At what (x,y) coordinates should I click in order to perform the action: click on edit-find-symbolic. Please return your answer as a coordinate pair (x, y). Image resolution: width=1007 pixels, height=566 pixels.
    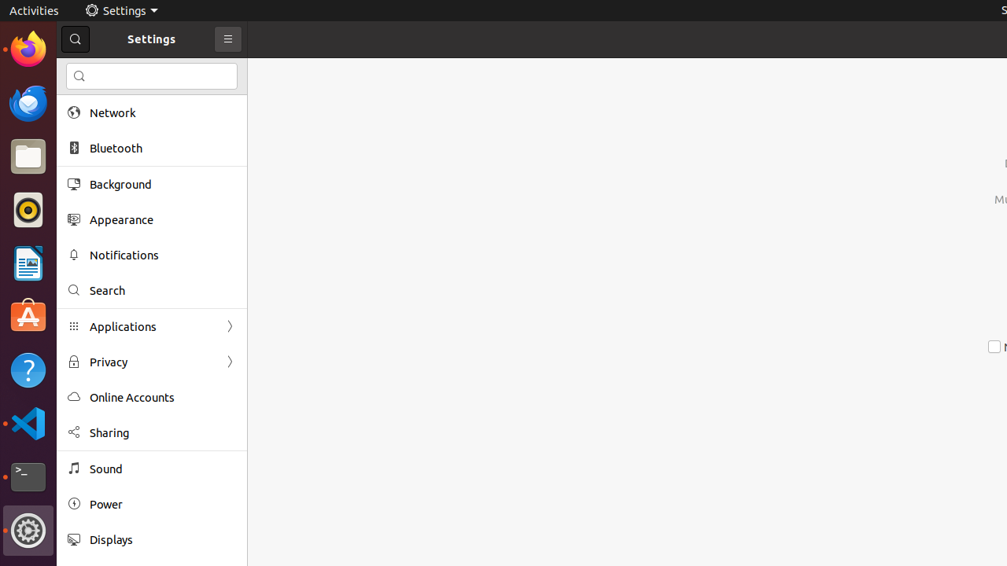
    Looking at the image, I should click on (79, 76).